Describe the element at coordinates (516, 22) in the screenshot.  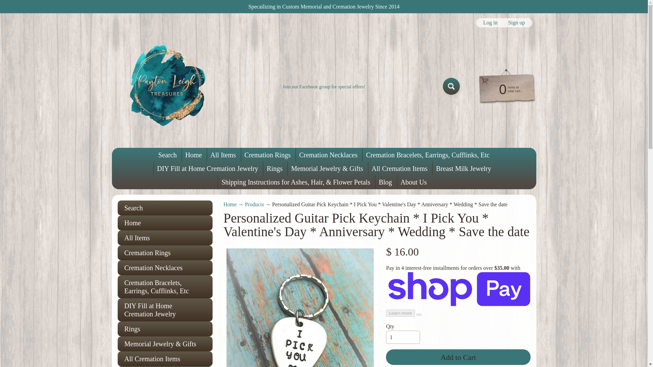
I see `Sign up` at that location.